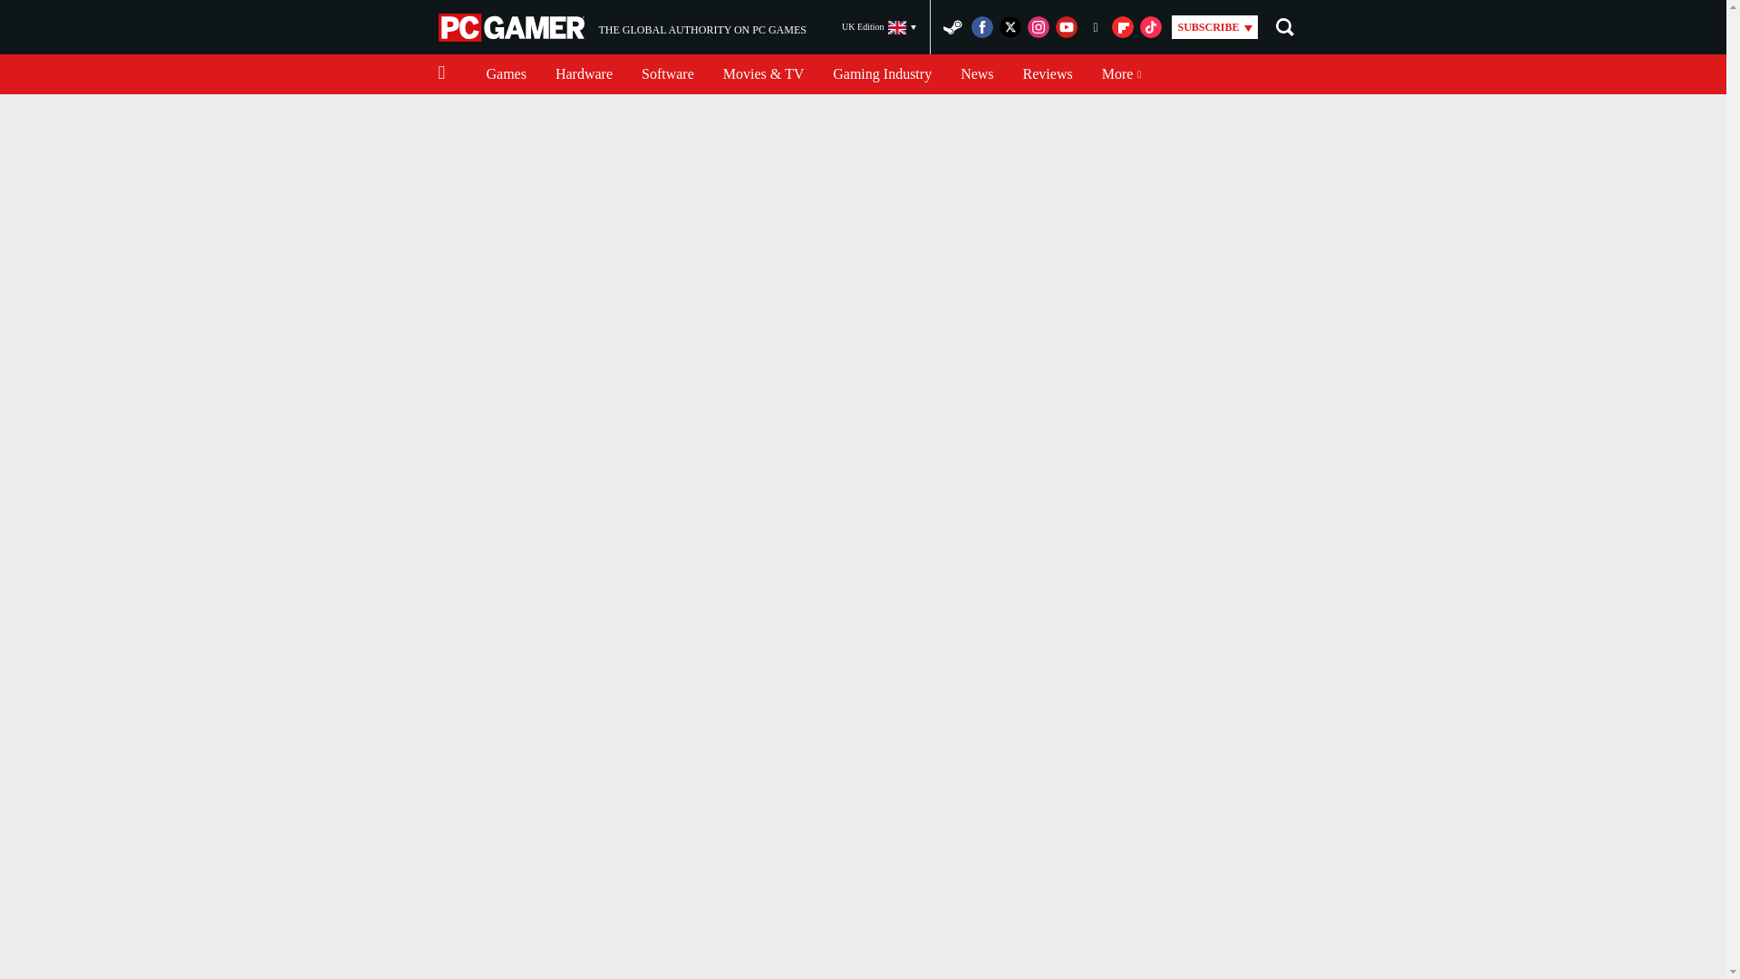  What do you see at coordinates (513, 27) in the screenshot?
I see `Games` at bounding box center [513, 27].